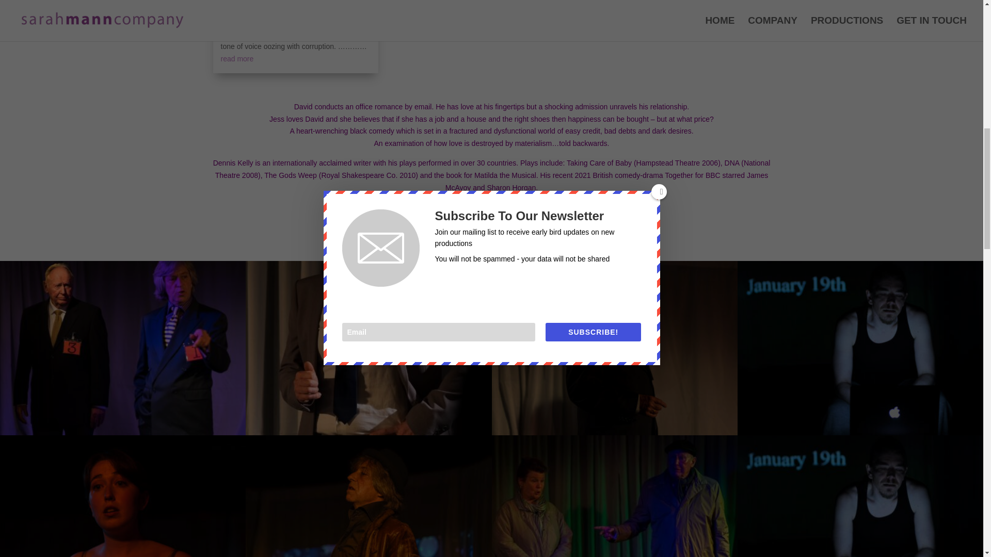 The image size is (991, 557). Describe the element at coordinates (123, 435) in the screenshot. I see `Numbers` at that location.